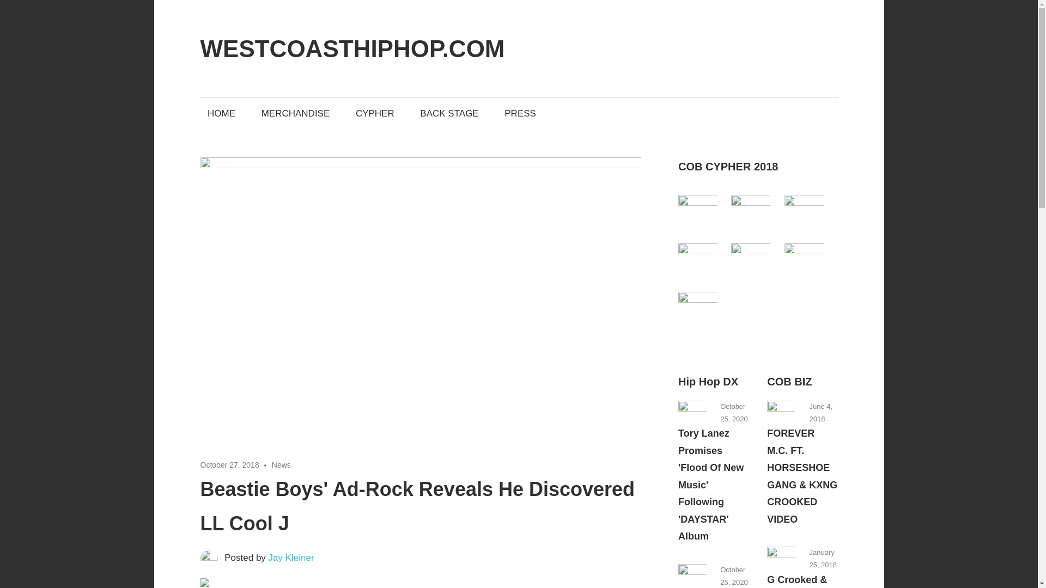  What do you see at coordinates (291, 558) in the screenshot?
I see `View all posts by Jay Kleiner` at bounding box center [291, 558].